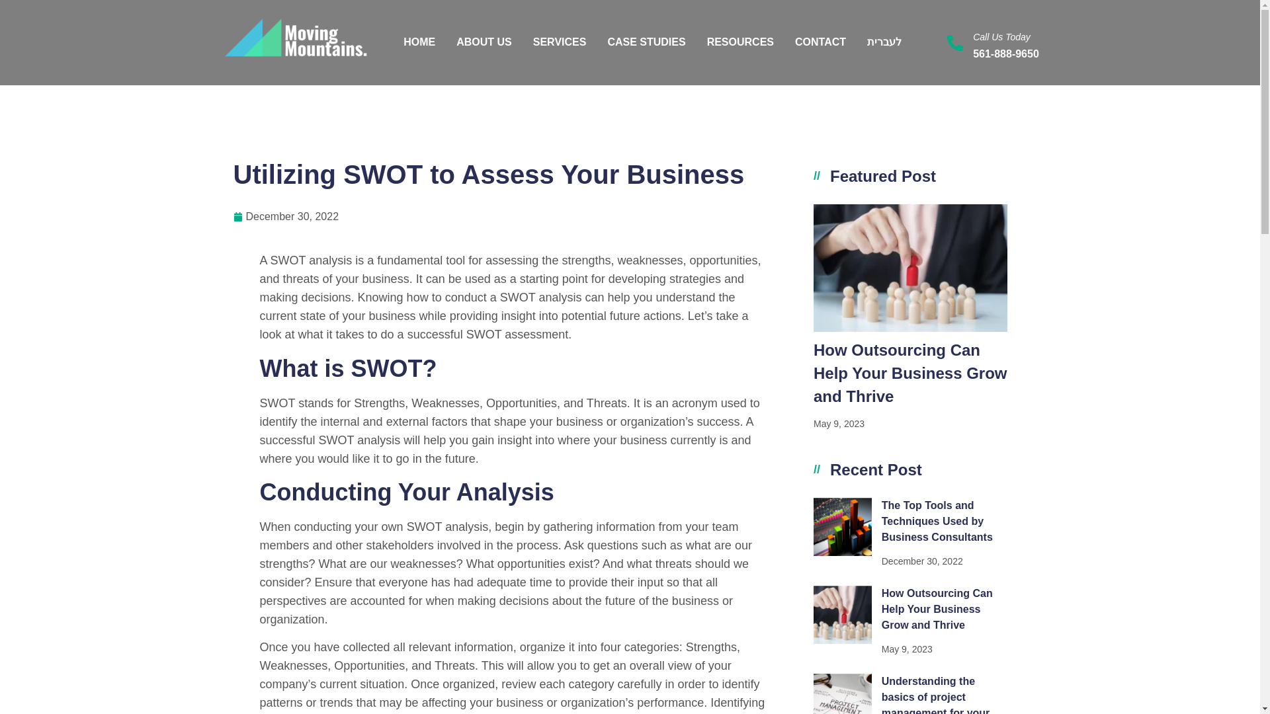 The width and height of the screenshot is (1270, 714). What do you see at coordinates (646, 42) in the screenshot?
I see `CASE STUDIES` at bounding box center [646, 42].